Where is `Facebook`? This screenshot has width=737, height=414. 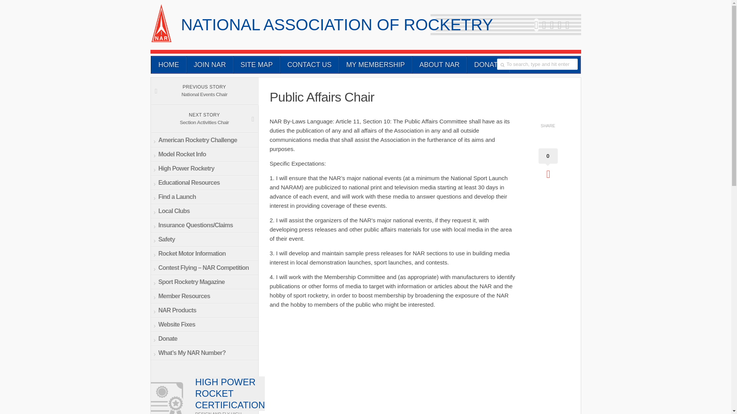
Facebook is located at coordinates (440, 64).